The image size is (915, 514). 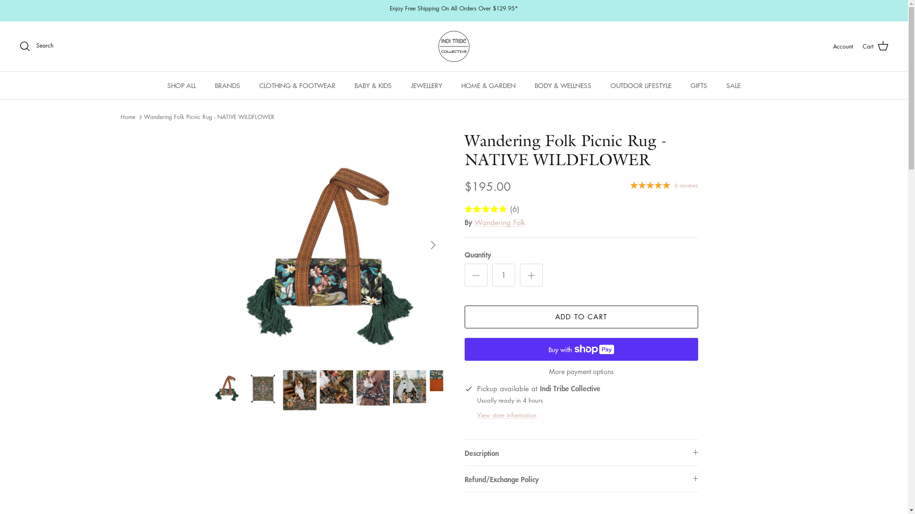 I want to click on SHOP ALL, so click(x=182, y=86).